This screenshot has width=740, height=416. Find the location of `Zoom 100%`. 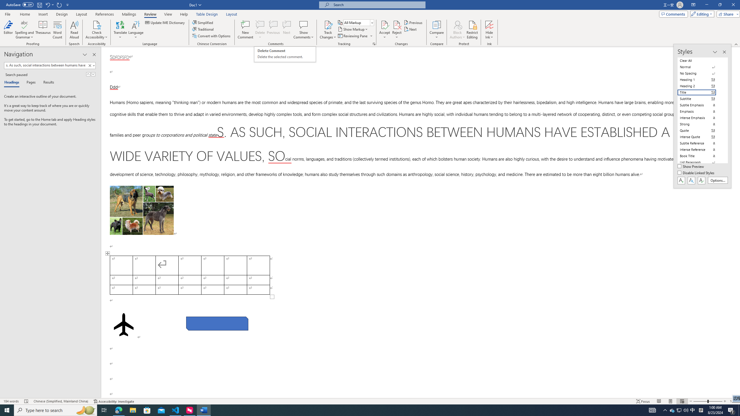

Zoom 100% is located at coordinates (734, 401).